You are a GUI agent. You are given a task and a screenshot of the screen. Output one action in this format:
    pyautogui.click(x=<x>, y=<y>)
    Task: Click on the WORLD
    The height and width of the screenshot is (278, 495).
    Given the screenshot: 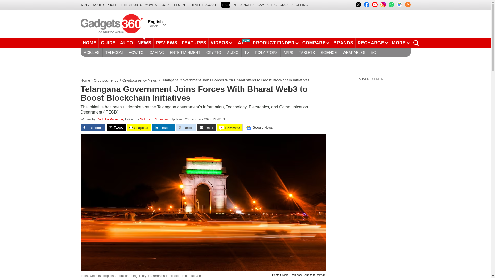 What is the action you would take?
    pyautogui.click(x=98, y=5)
    